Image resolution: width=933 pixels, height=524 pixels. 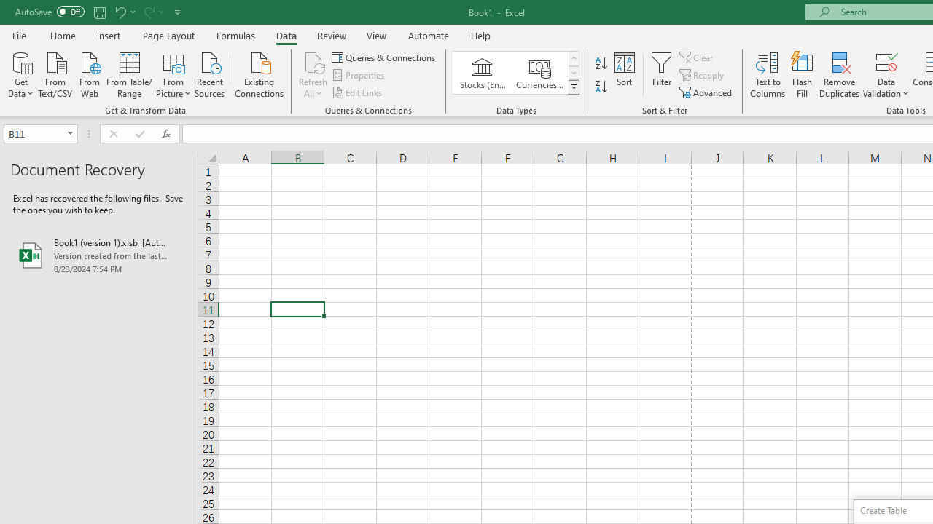 What do you see at coordinates (130, 74) in the screenshot?
I see `From Table/Range` at bounding box center [130, 74].